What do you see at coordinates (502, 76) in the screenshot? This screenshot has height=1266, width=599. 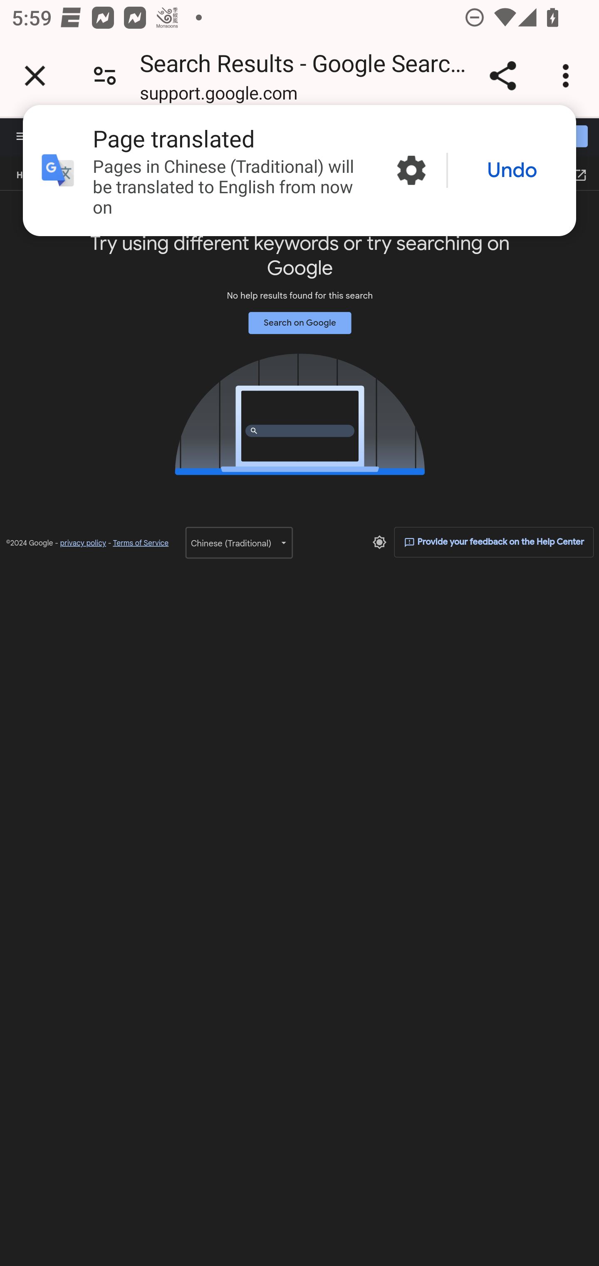 I see `Share` at bounding box center [502, 76].